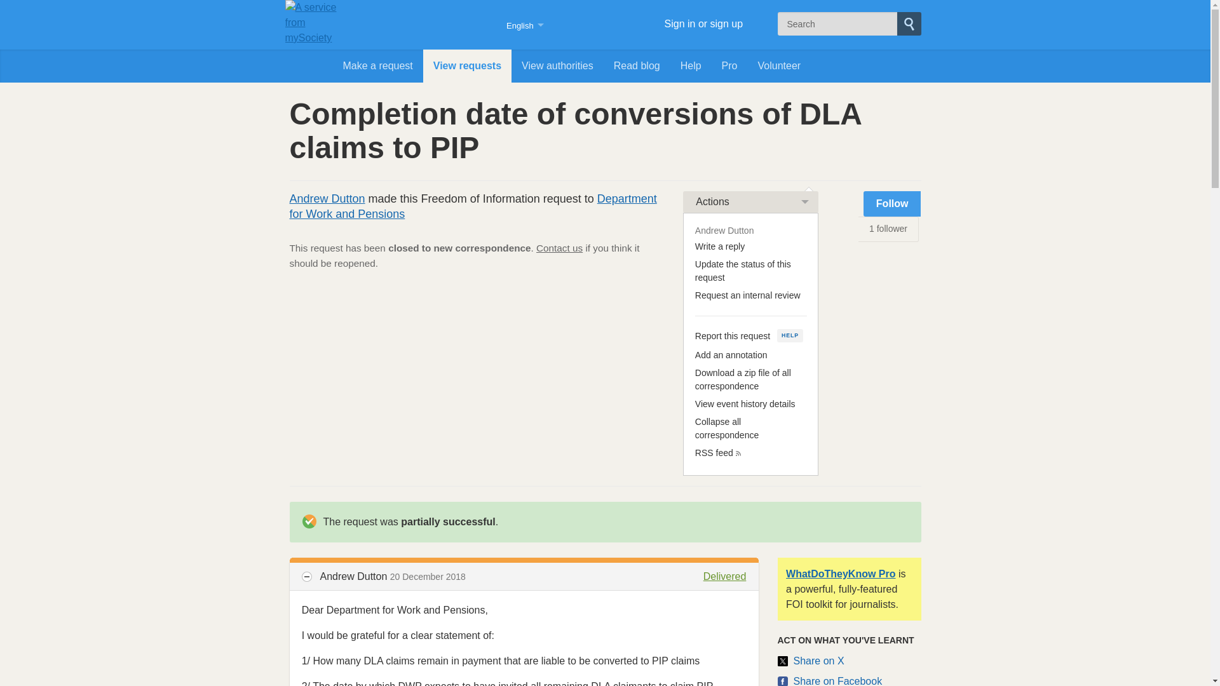 The height and width of the screenshot is (686, 1220). What do you see at coordinates (729, 65) in the screenshot?
I see `Pro` at bounding box center [729, 65].